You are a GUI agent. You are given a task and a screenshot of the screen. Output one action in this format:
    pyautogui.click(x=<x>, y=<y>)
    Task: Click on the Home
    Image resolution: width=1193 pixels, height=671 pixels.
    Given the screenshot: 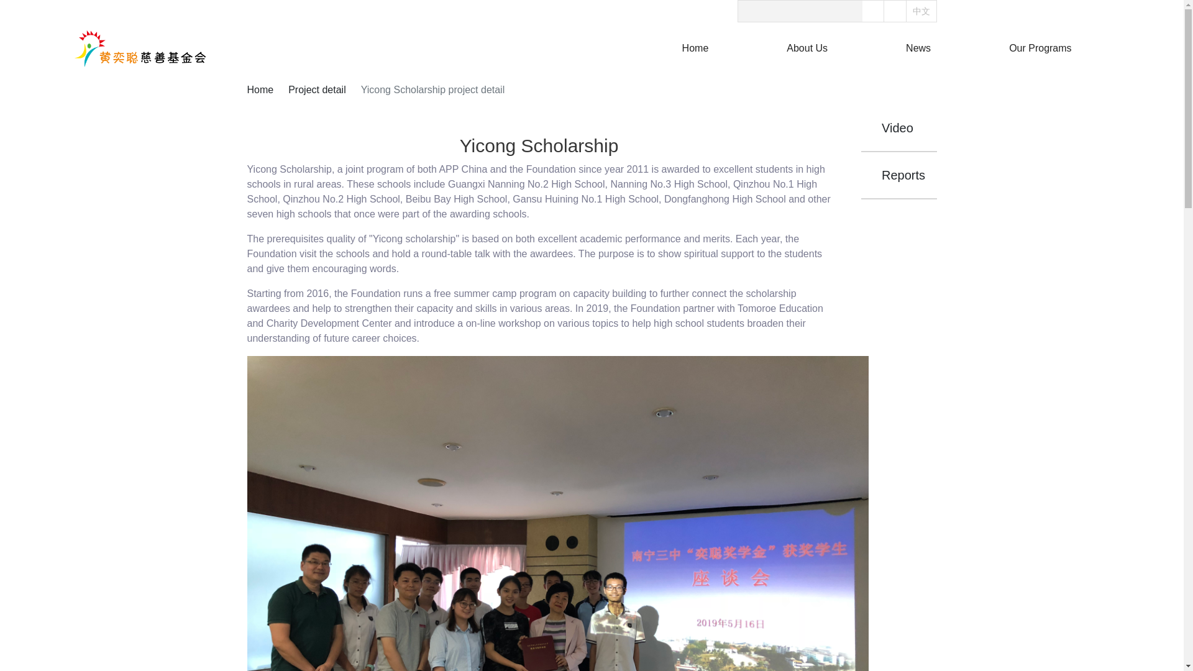 What is the action you would take?
    pyautogui.click(x=260, y=89)
    